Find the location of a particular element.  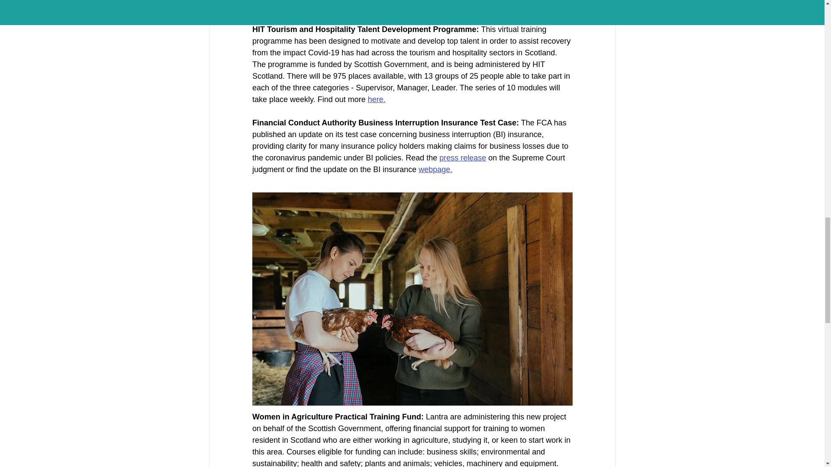

here. is located at coordinates (325, 6).